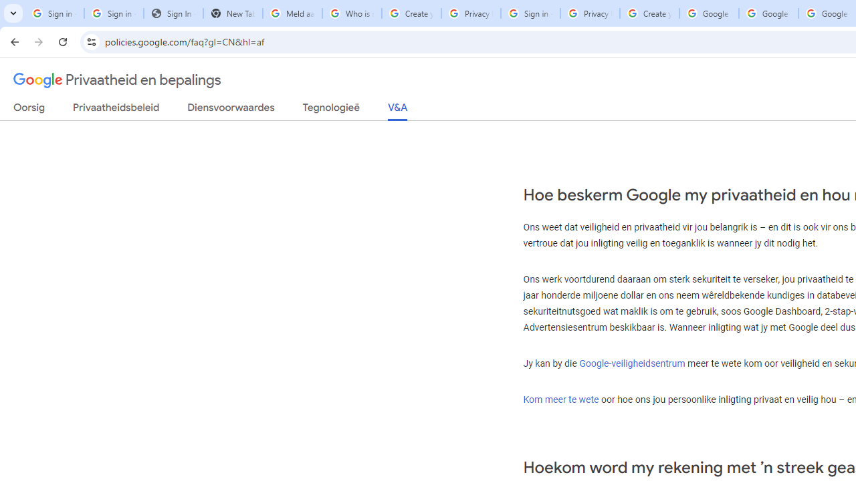 The width and height of the screenshot is (856, 481). What do you see at coordinates (530, 13) in the screenshot?
I see `Sign in - Google Accounts` at bounding box center [530, 13].